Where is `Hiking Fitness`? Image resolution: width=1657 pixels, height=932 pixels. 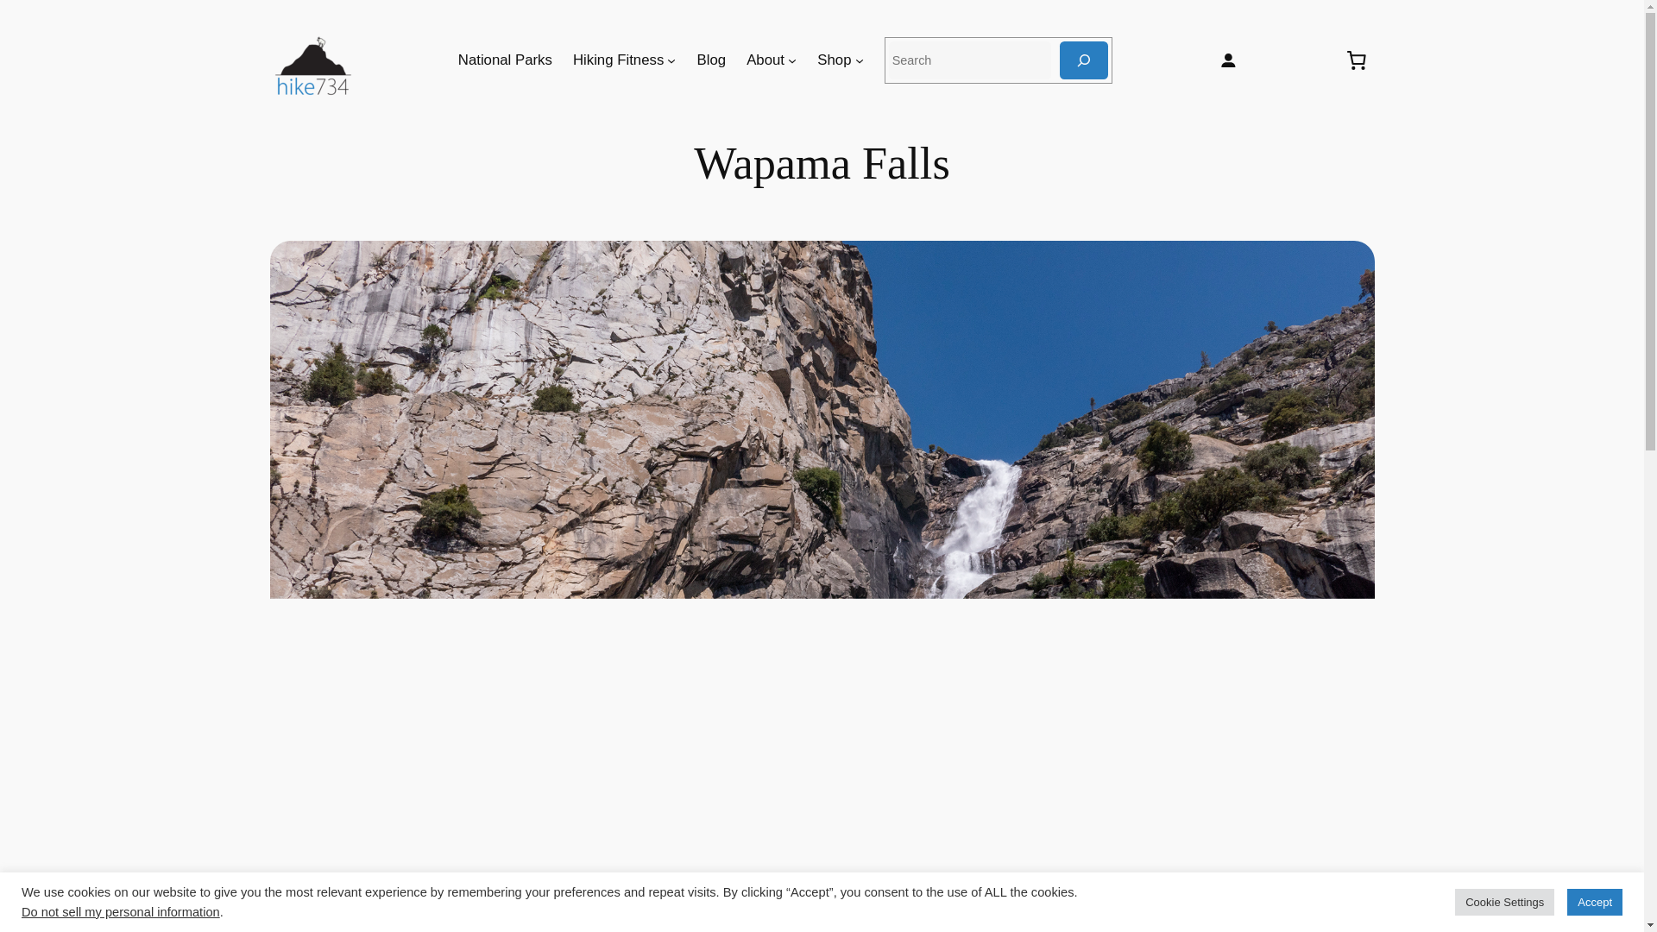
Hiking Fitness is located at coordinates (618, 60).